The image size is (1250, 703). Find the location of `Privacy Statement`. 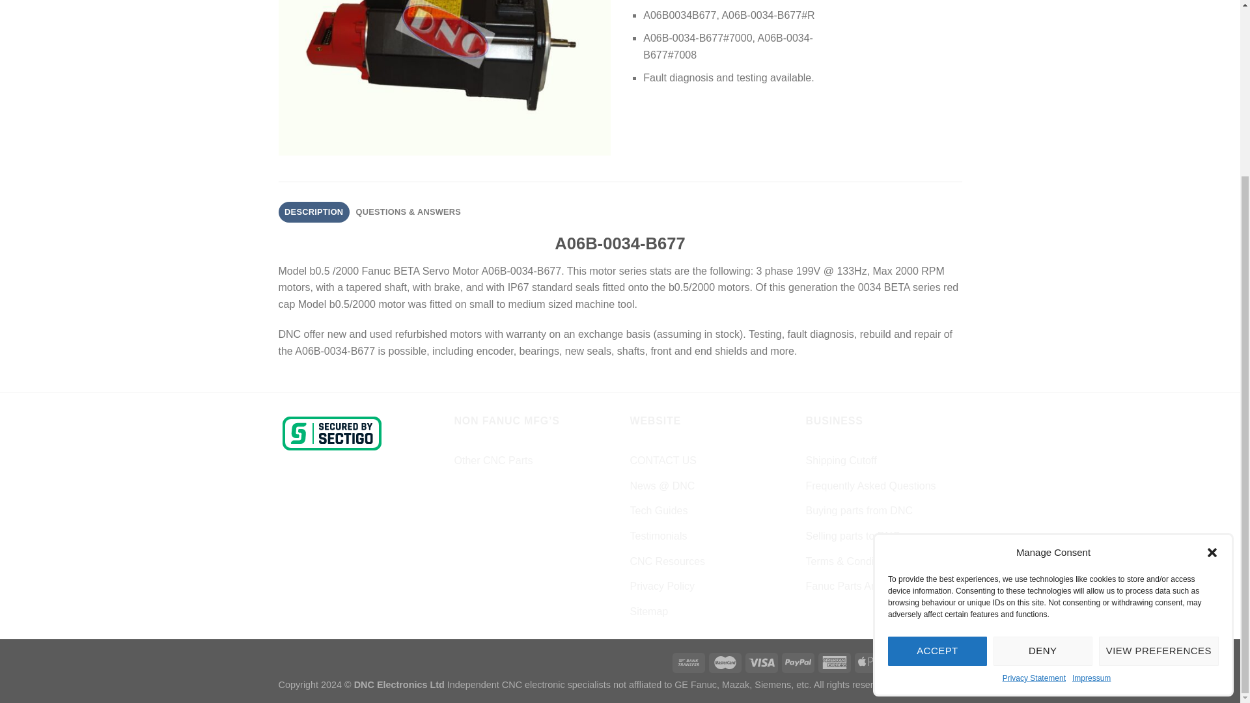

Privacy Statement is located at coordinates (1034, 452).